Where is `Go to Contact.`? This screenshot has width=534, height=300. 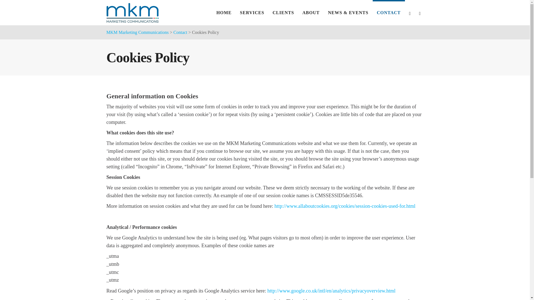
Go to Contact. is located at coordinates (180, 32).